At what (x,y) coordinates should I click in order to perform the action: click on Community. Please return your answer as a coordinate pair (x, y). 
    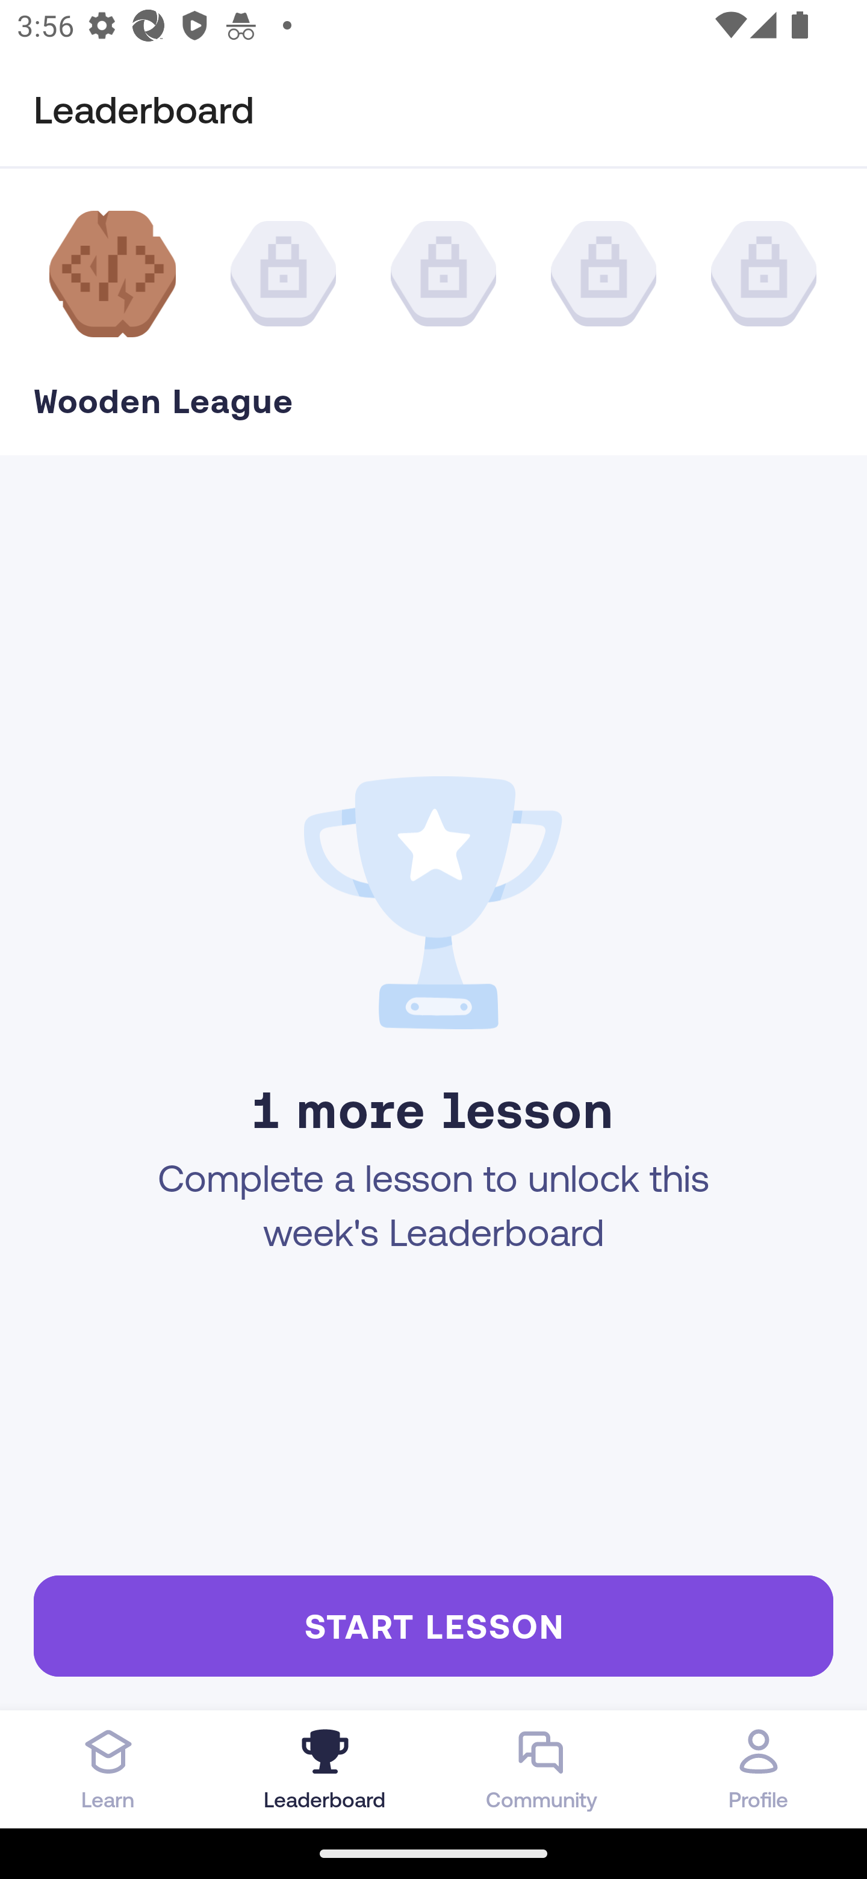
    Looking at the image, I should click on (542, 1769).